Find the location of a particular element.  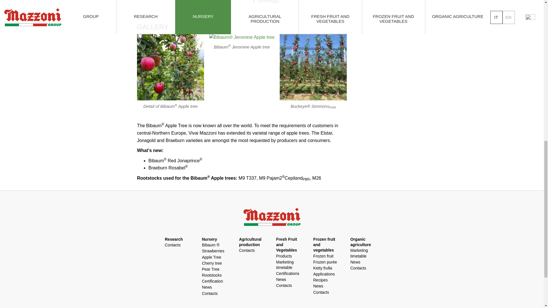

Research is located at coordinates (174, 239).